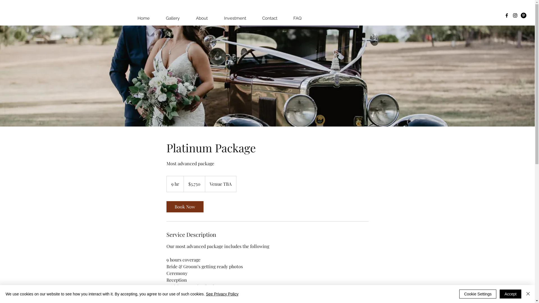  I want to click on Cookie Settings, so click(478, 294).